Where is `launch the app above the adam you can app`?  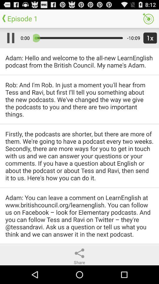
launch the app above the adam you can app is located at coordinates (79, 156).